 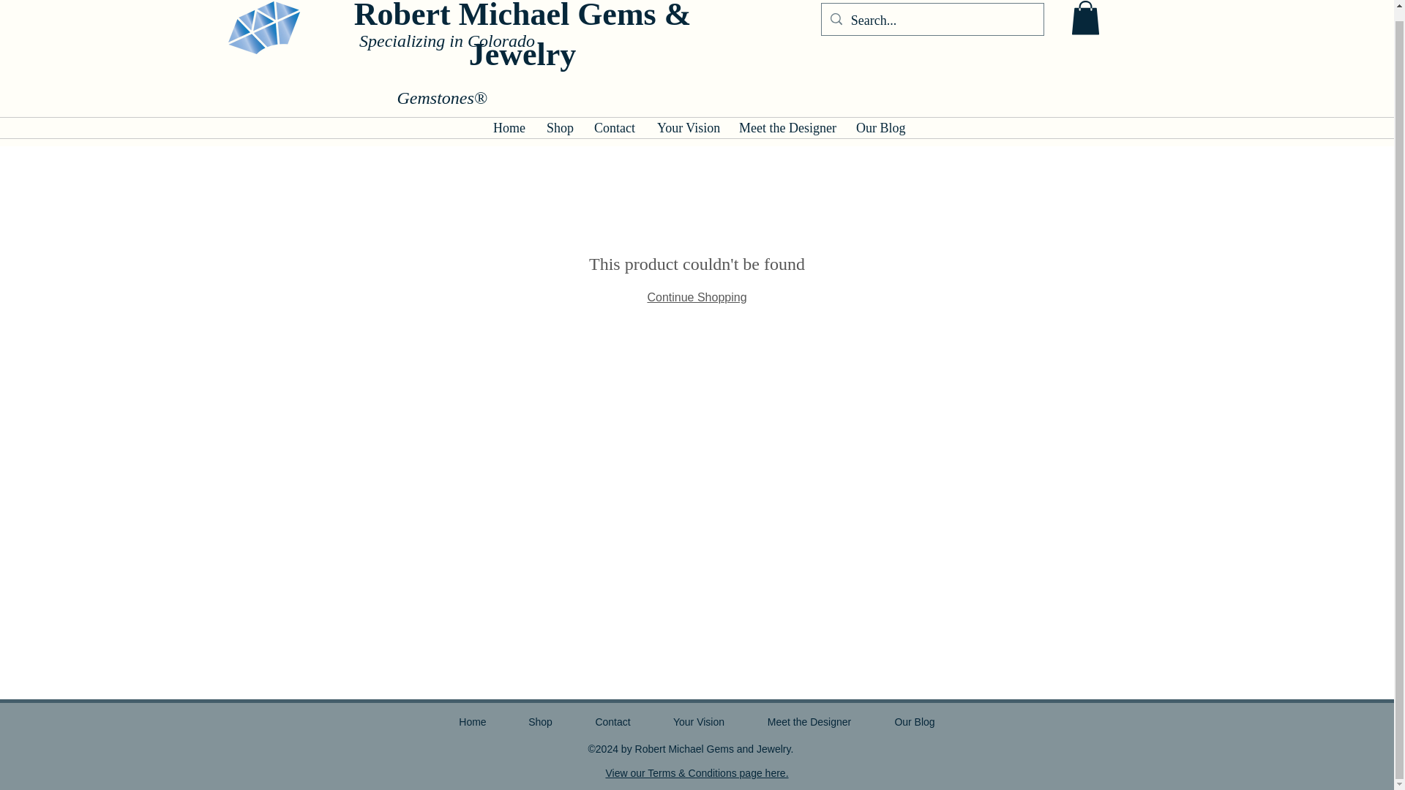 I want to click on Contact, so click(x=615, y=127).